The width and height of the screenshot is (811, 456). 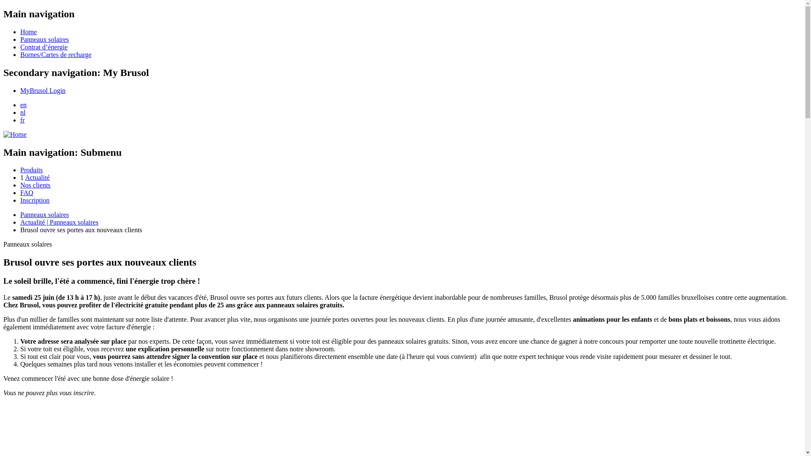 What do you see at coordinates (24, 105) in the screenshot?
I see `en` at bounding box center [24, 105].